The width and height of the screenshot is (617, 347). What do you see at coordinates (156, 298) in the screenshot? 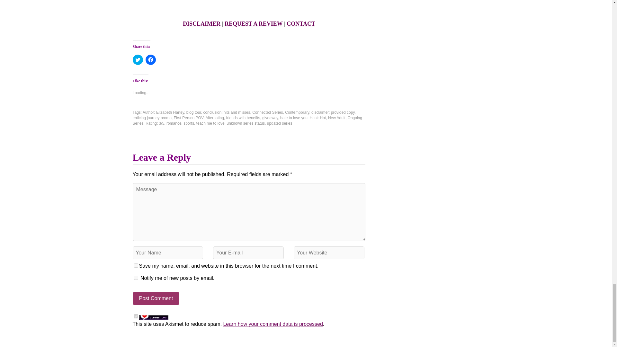
I see `Post Comment` at bounding box center [156, 298].